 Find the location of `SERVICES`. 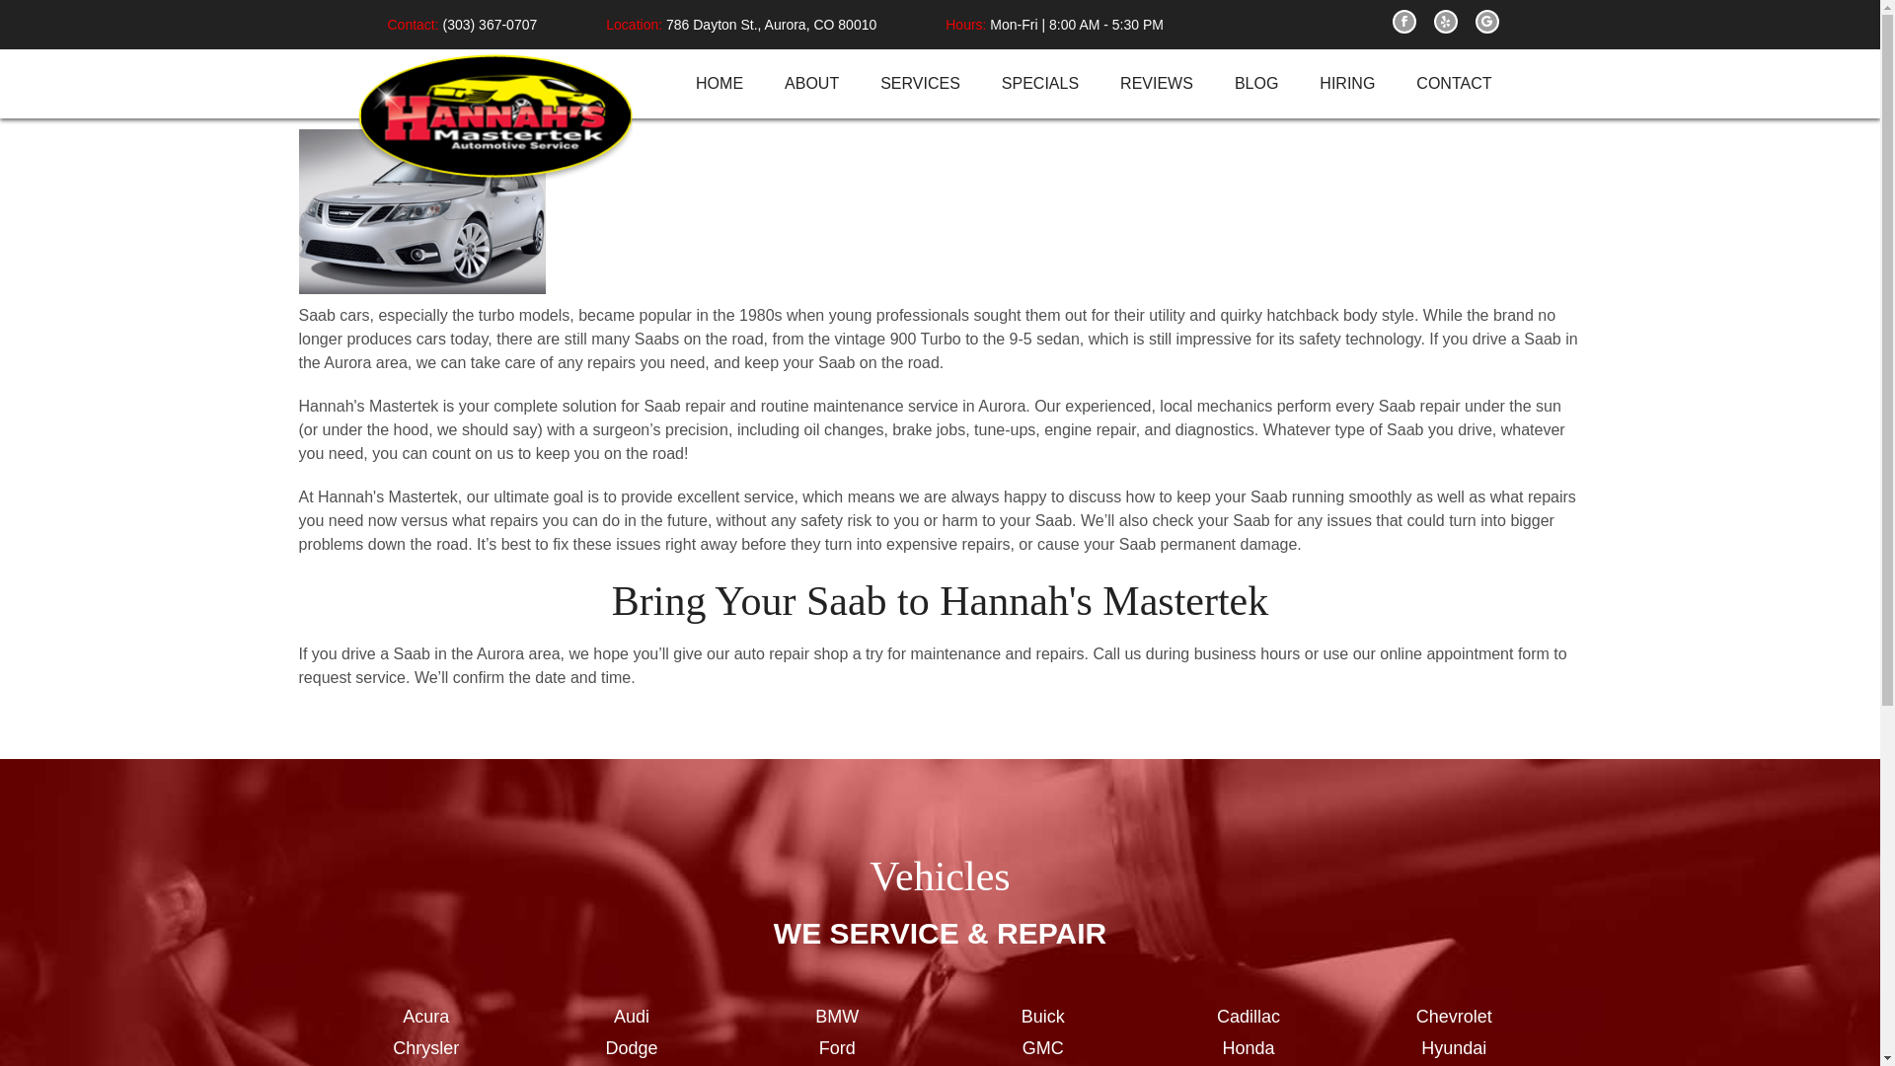

SERVICES is located at coordinates (920, 84).